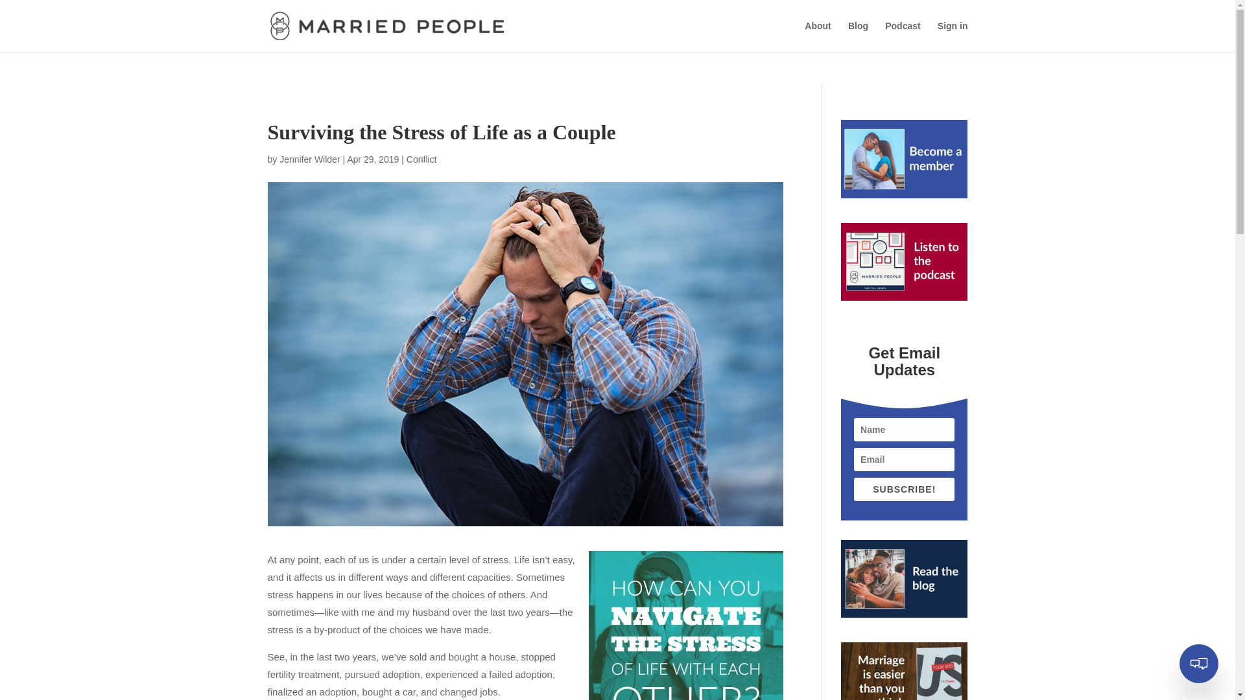 Image resolution: width=1245 pixels, height=700 pixels. Describe the element at coordinates (309, 159) in the screenshot. I see `Jennifer Wilder` at that location.